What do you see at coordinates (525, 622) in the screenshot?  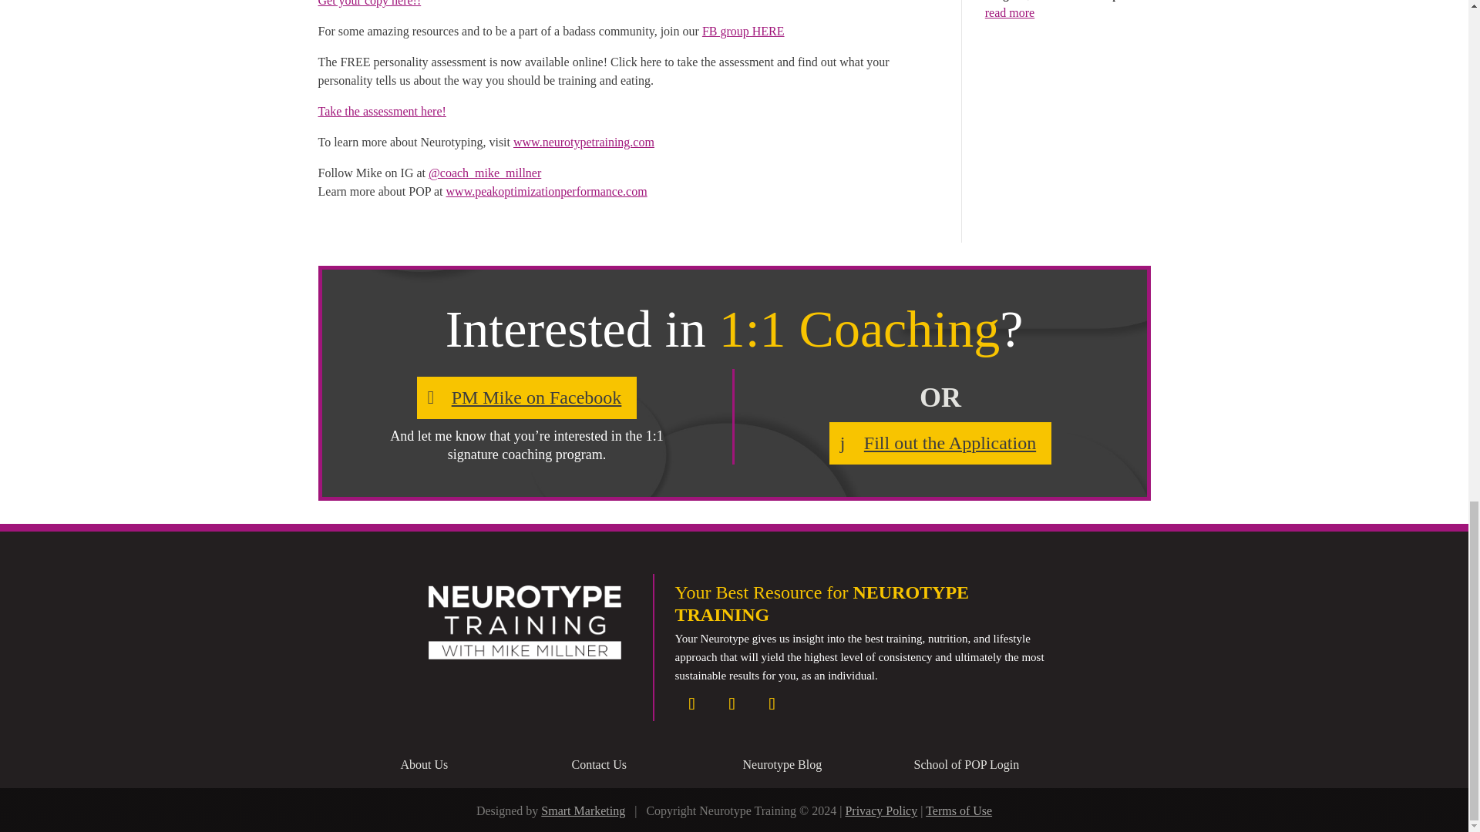 I see `Neurotype-Training-LOGO-2022-MM-white` at bounding box center [525, 622].